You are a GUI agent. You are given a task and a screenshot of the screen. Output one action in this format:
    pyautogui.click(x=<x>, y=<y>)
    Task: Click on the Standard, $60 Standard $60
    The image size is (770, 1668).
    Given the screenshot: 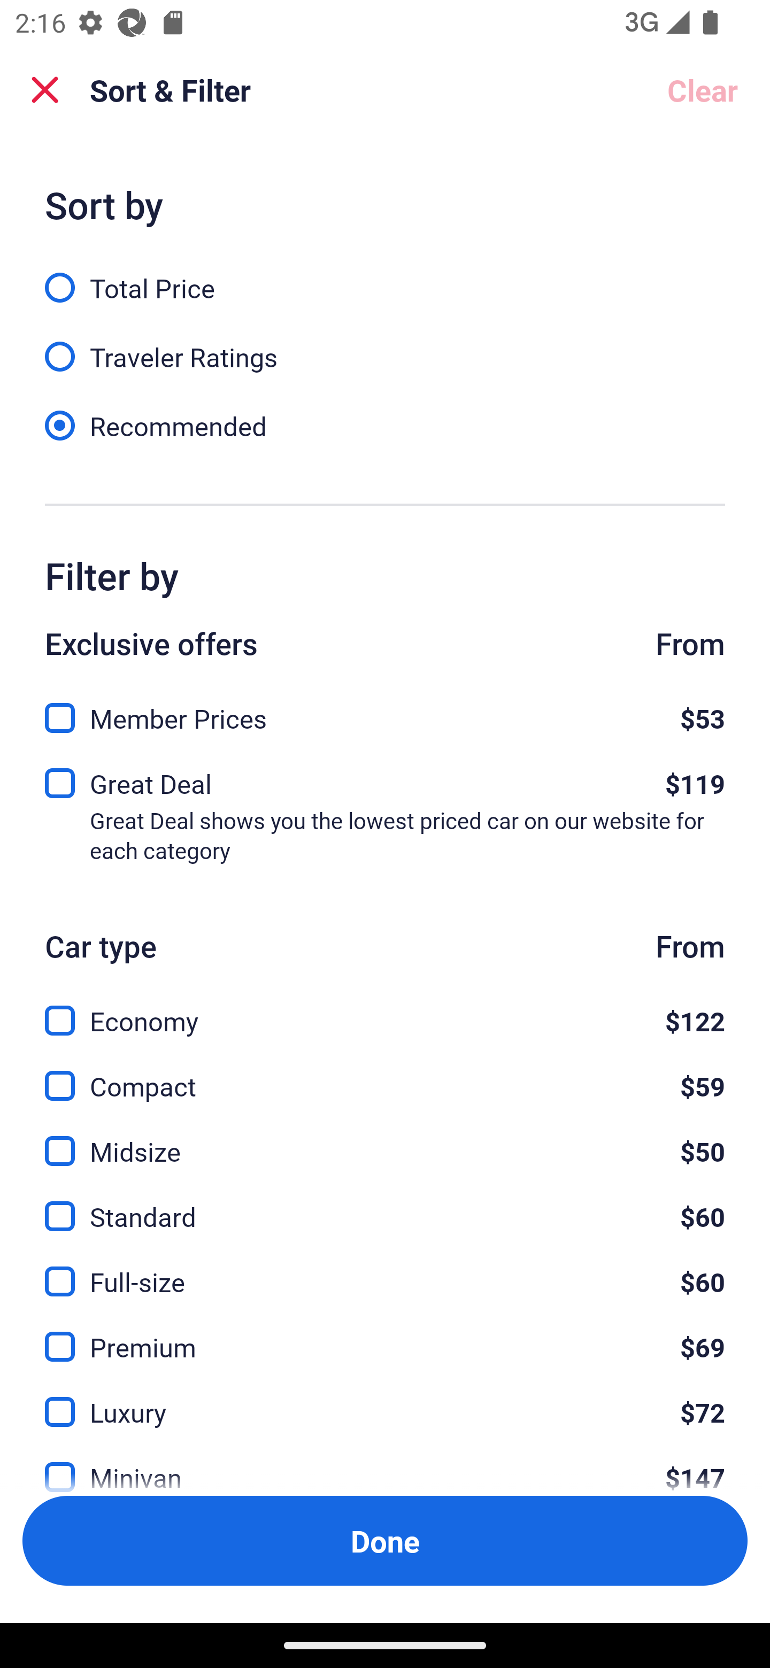 What is the action you would take?
    pyautogui.click(x=385, y=1205)
    